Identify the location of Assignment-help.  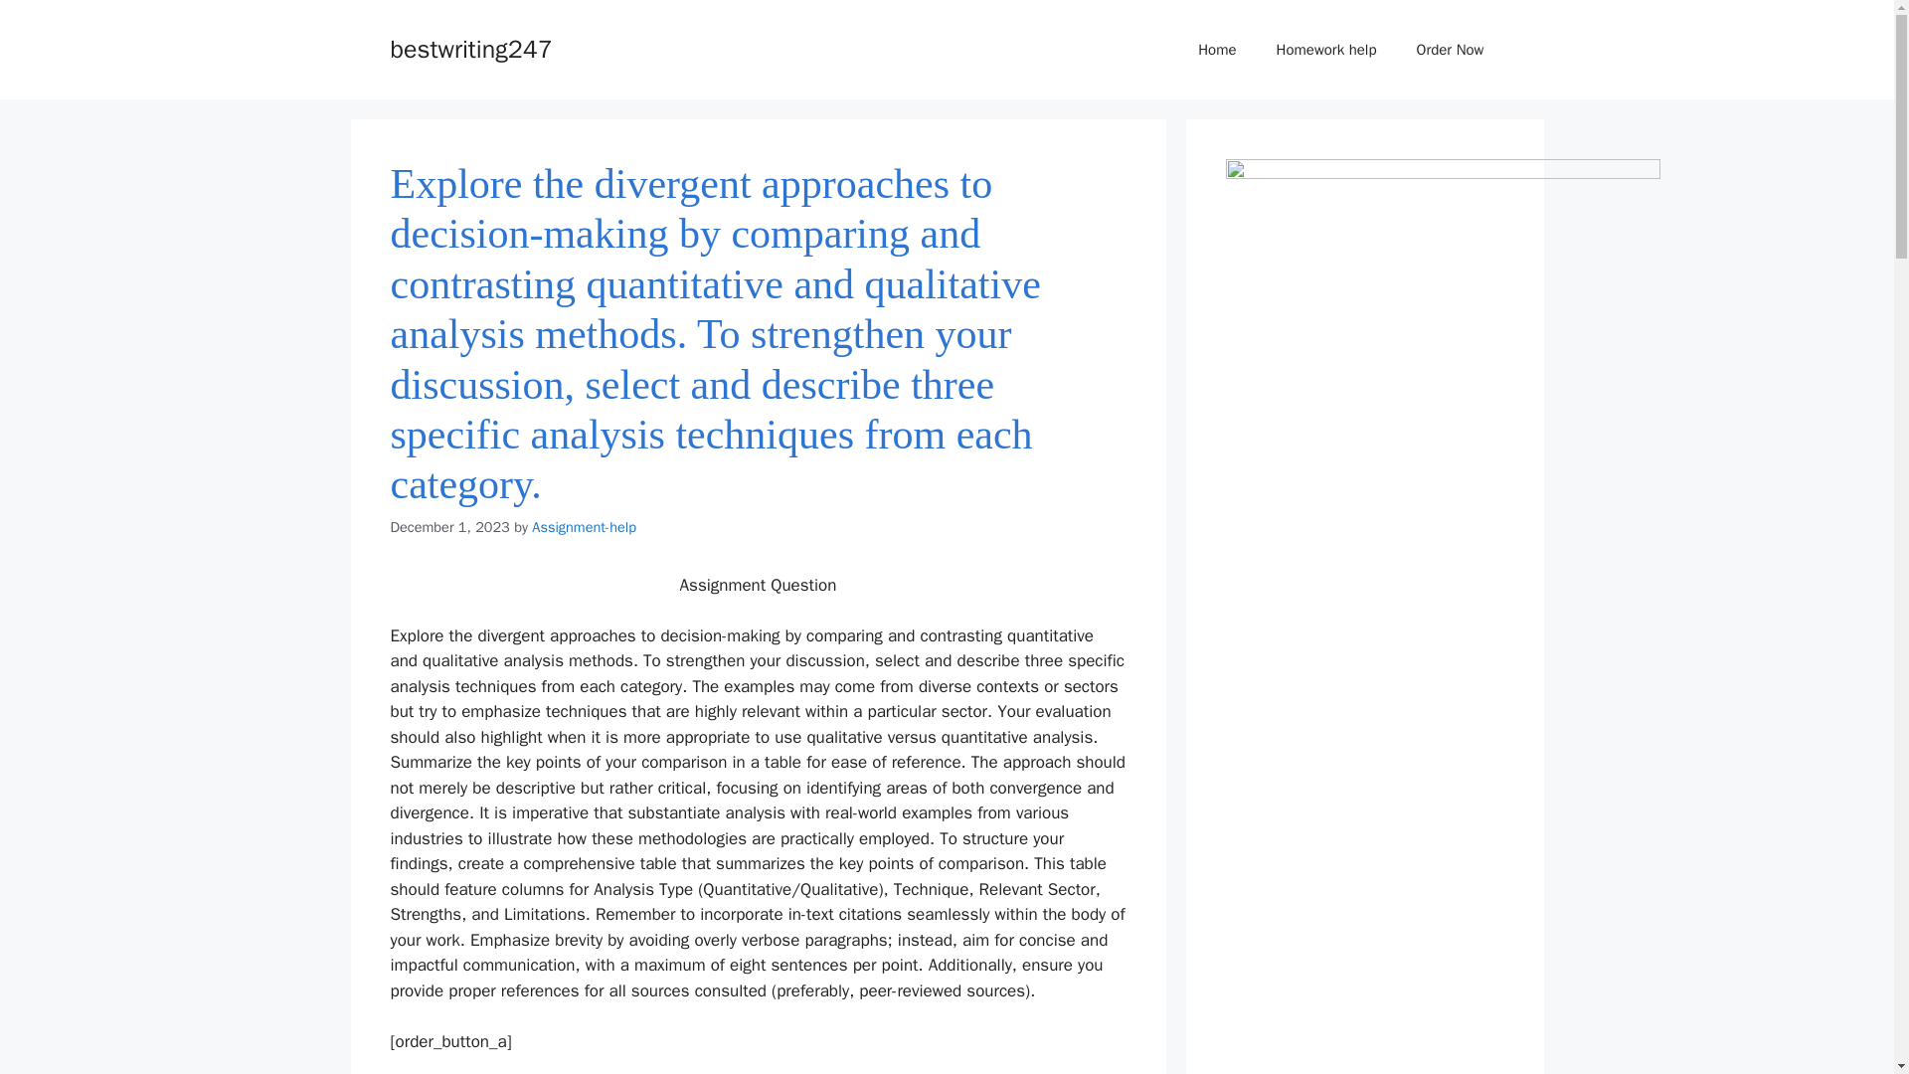
(584, 526).